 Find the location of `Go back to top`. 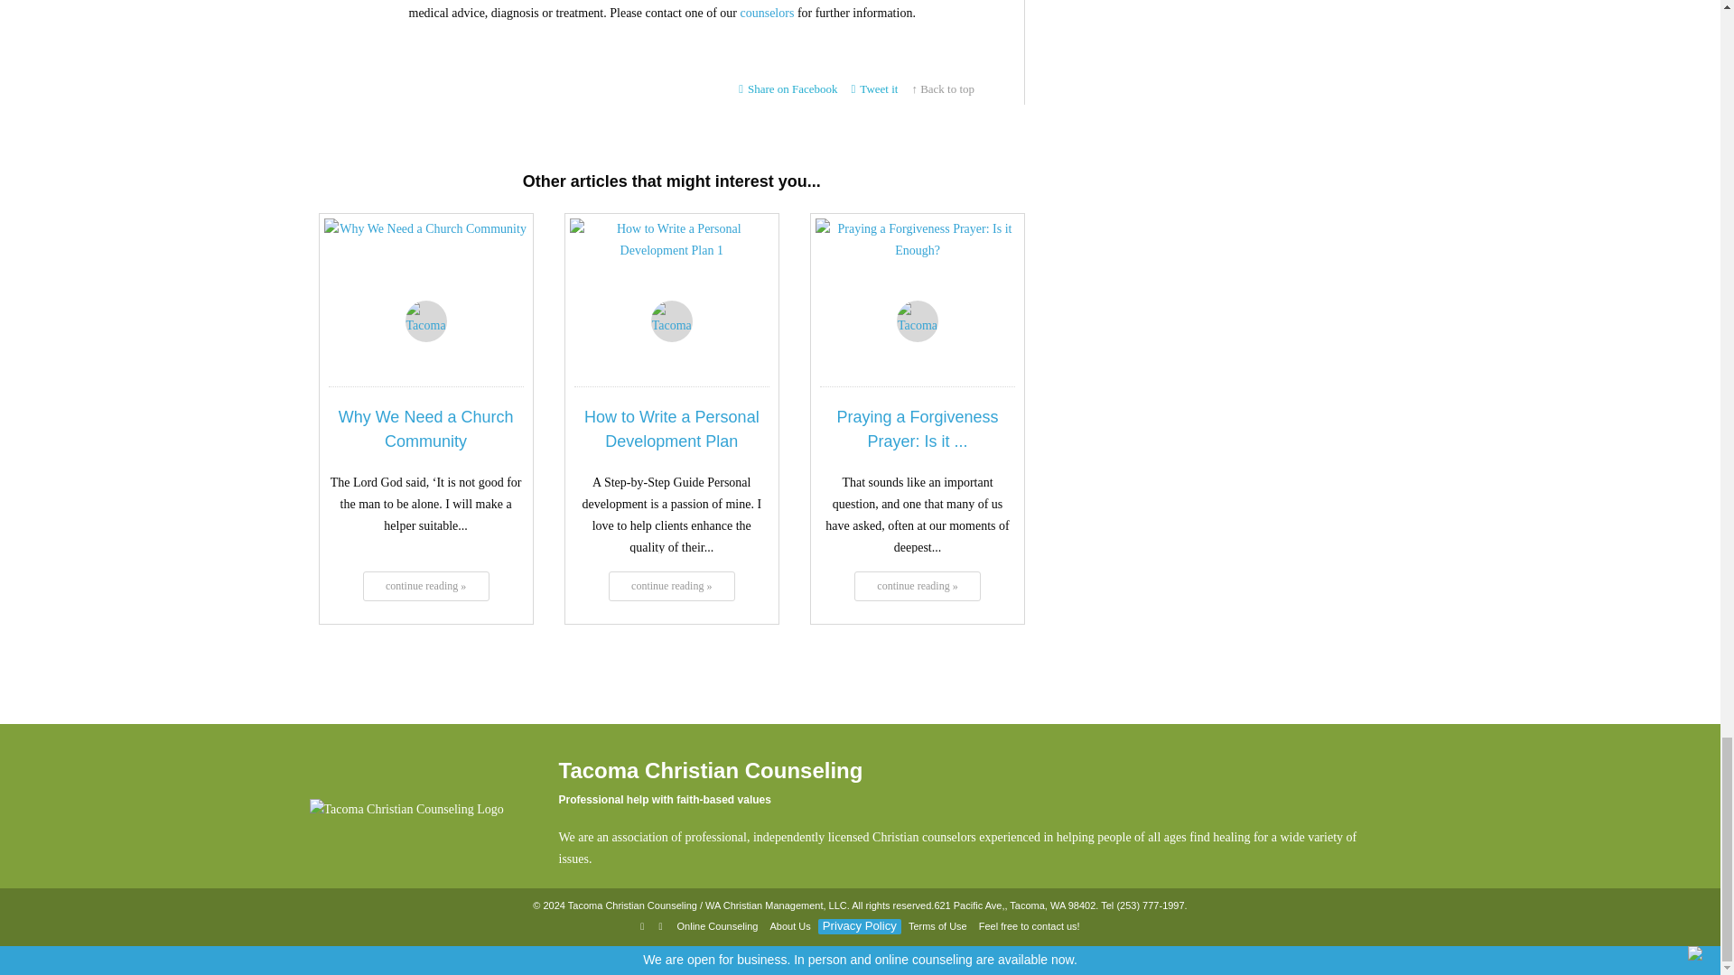

Go back to top is located at coordinates (943, 88).